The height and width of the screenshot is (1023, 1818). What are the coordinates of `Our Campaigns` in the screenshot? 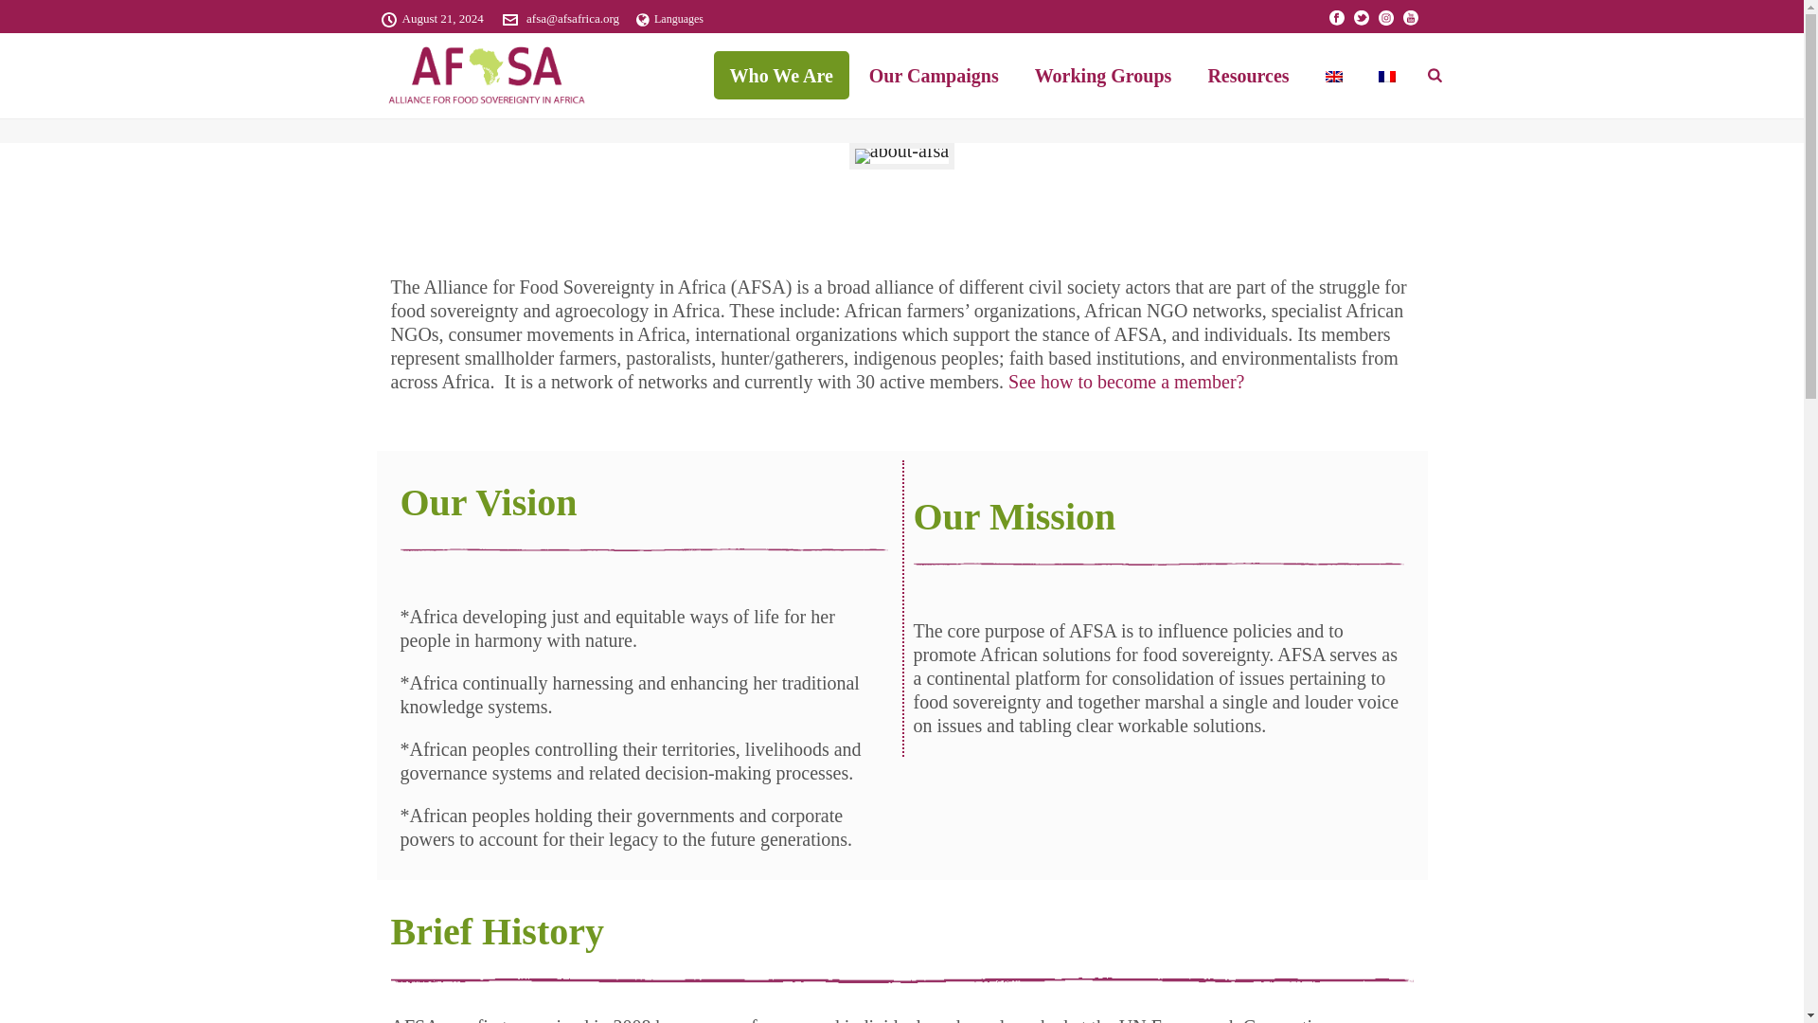 It's located at (934, 75).